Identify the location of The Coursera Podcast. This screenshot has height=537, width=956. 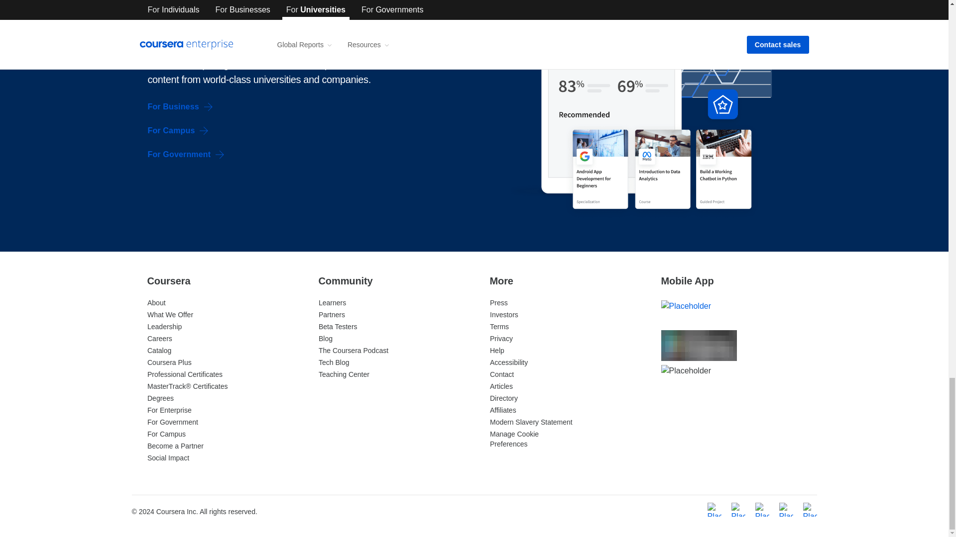
(353, 350).